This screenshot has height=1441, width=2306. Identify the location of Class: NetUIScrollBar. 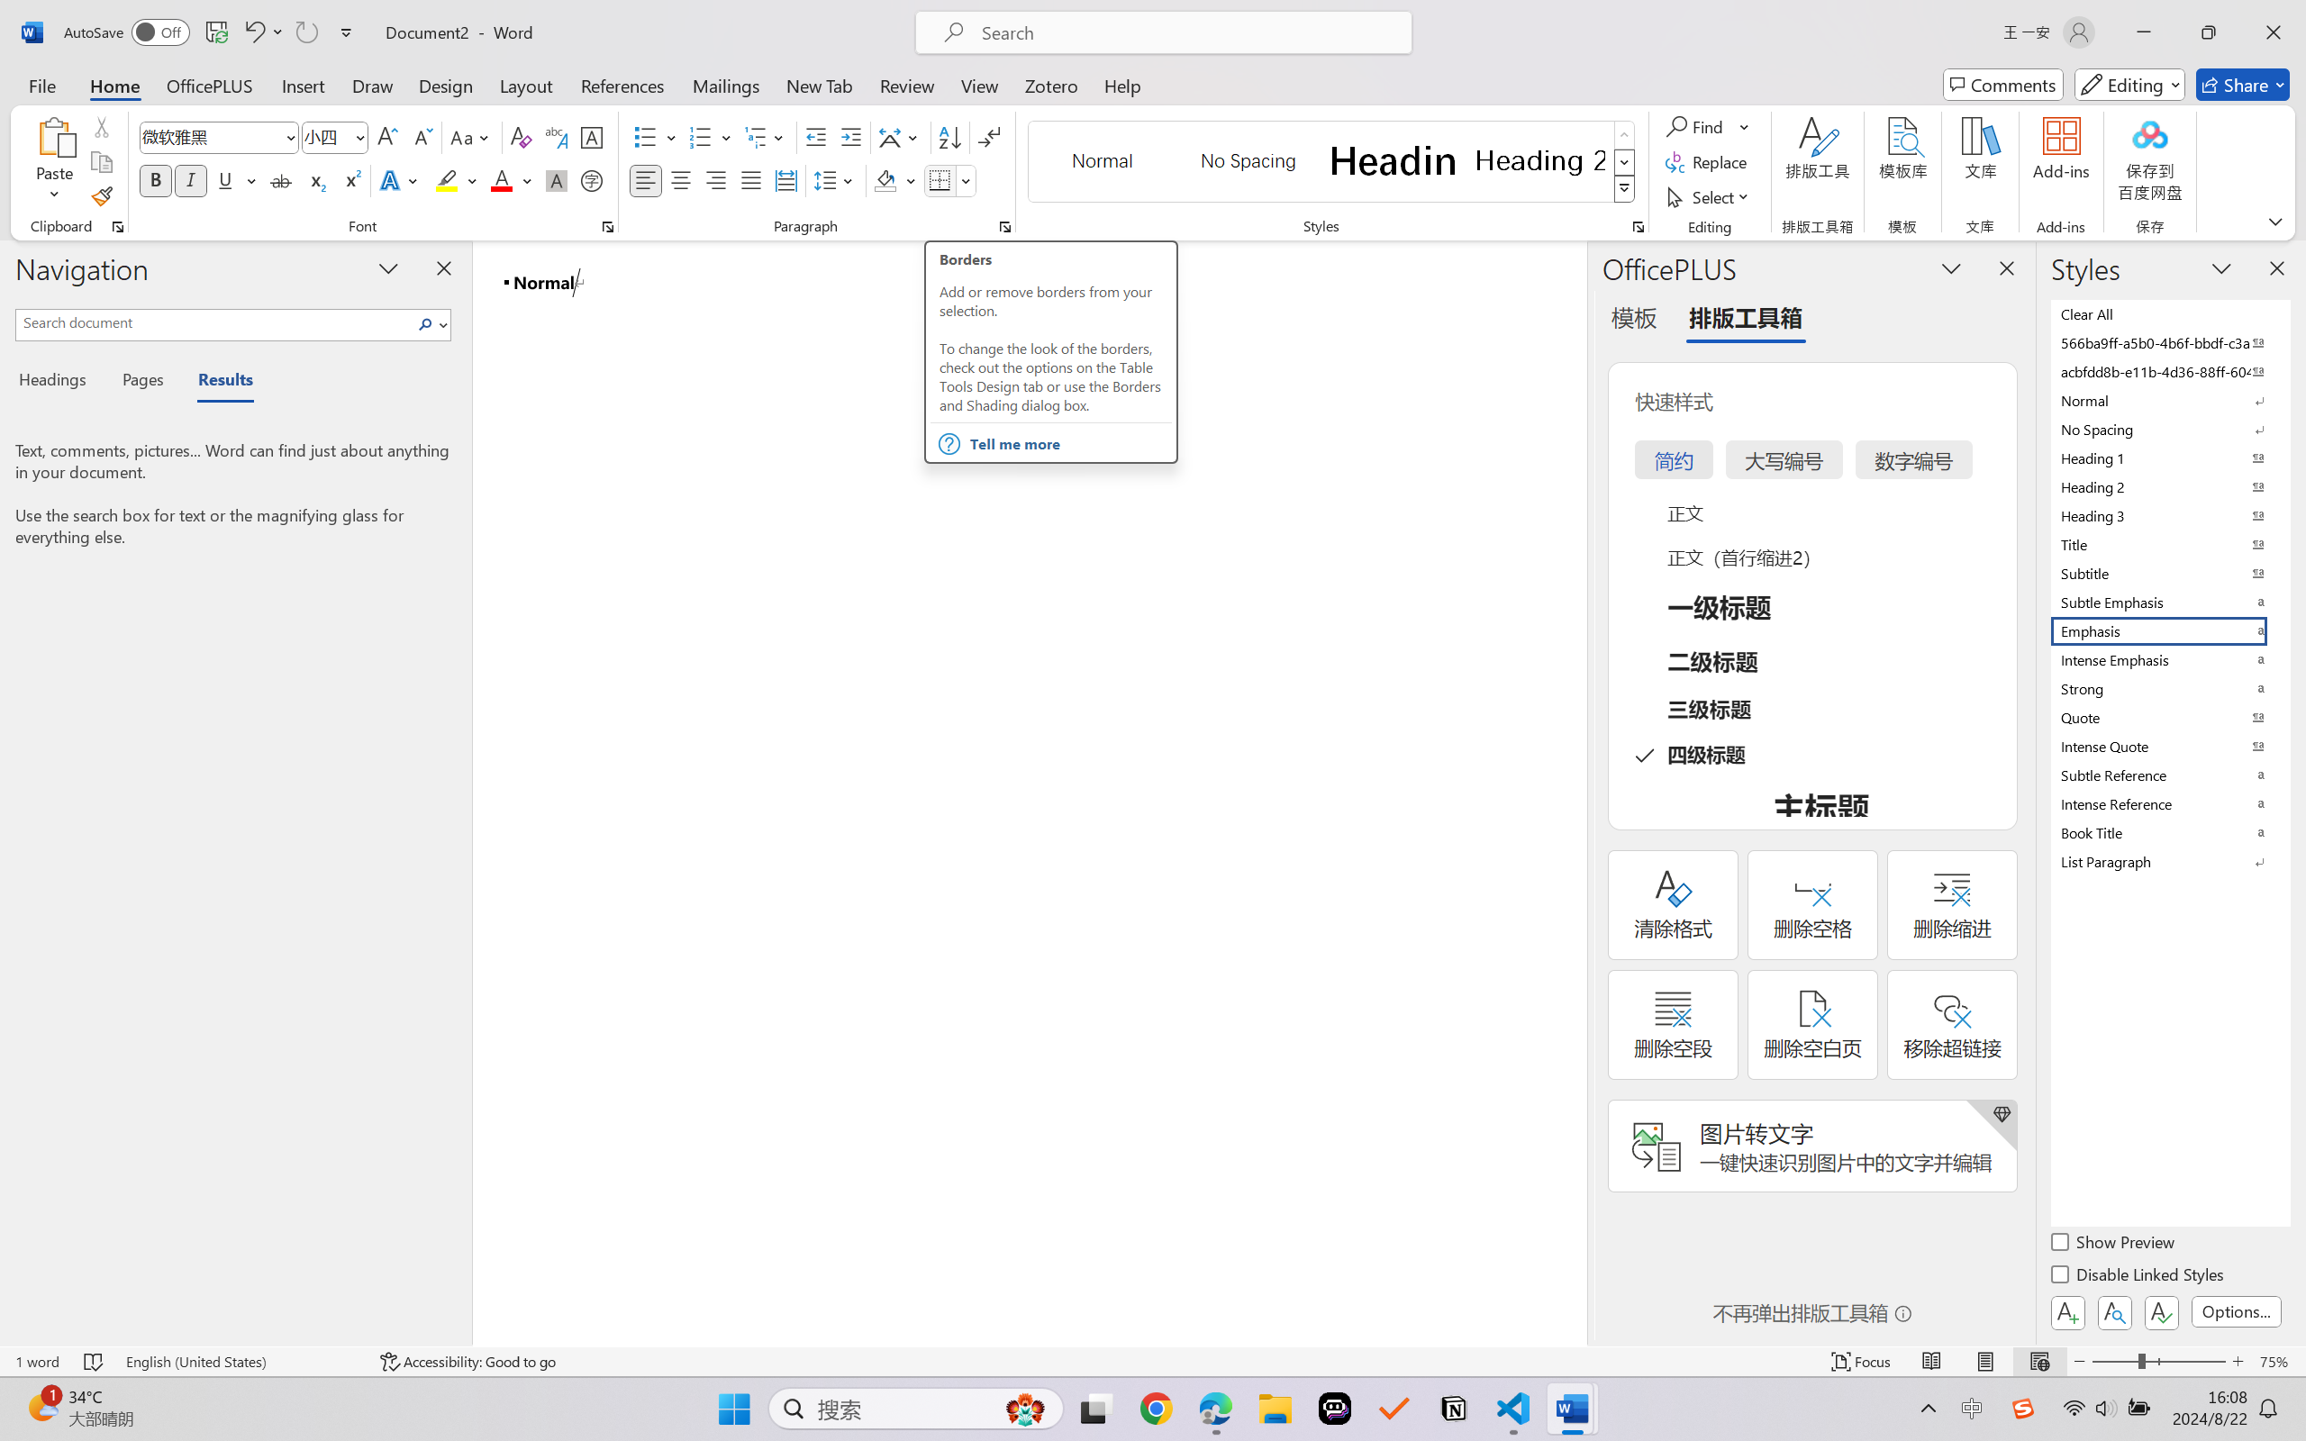
(1575, 793).